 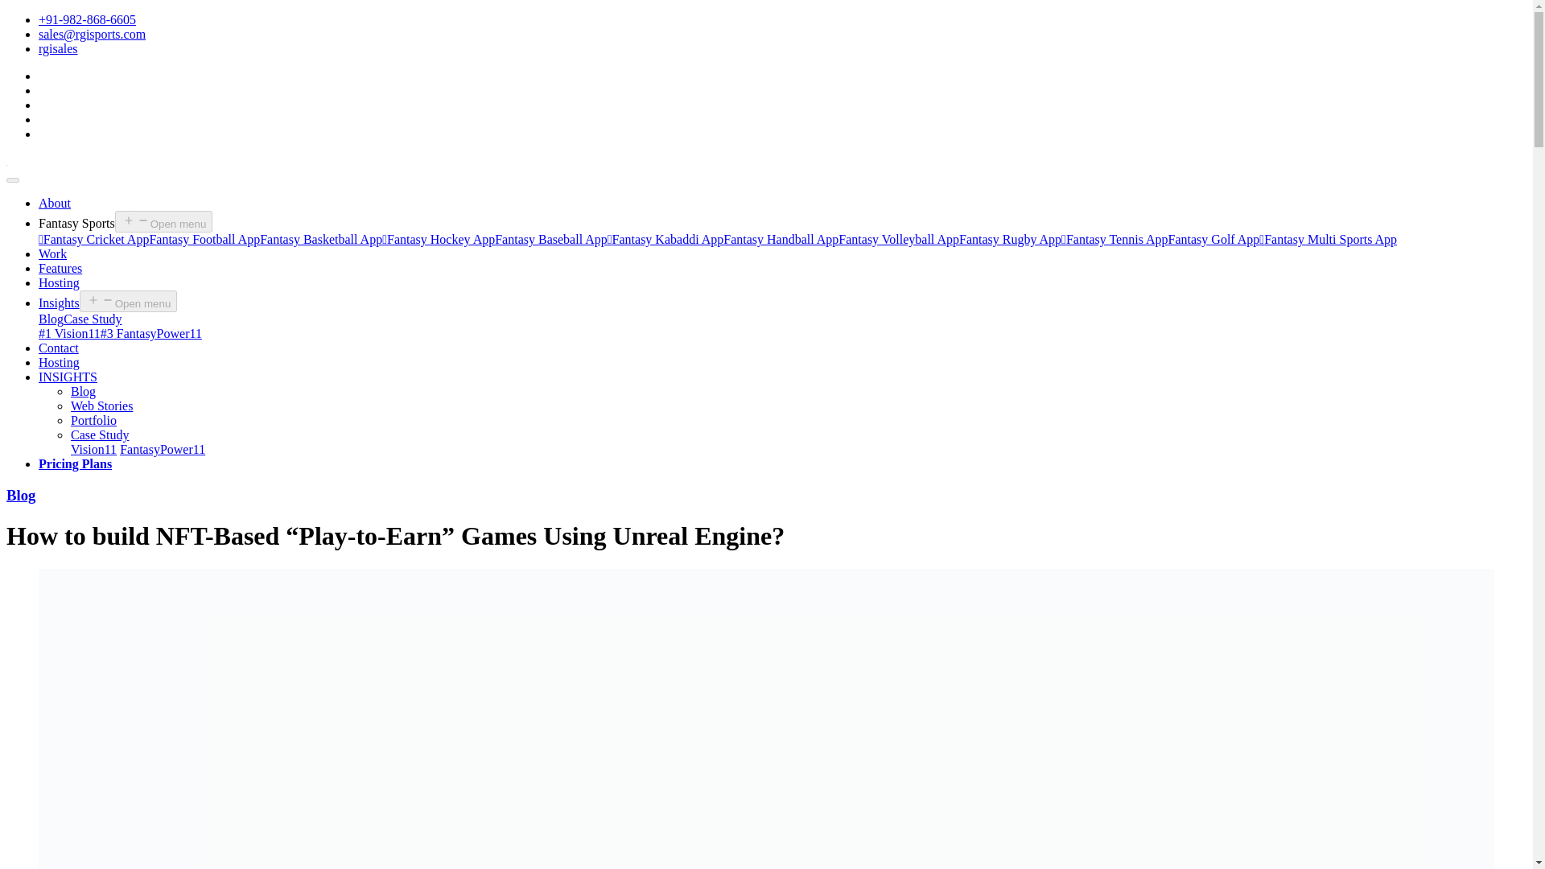 What do you see at coordinates (51, 319) in the screenshot?
I see `Blog` at bounding box center [51, 319].